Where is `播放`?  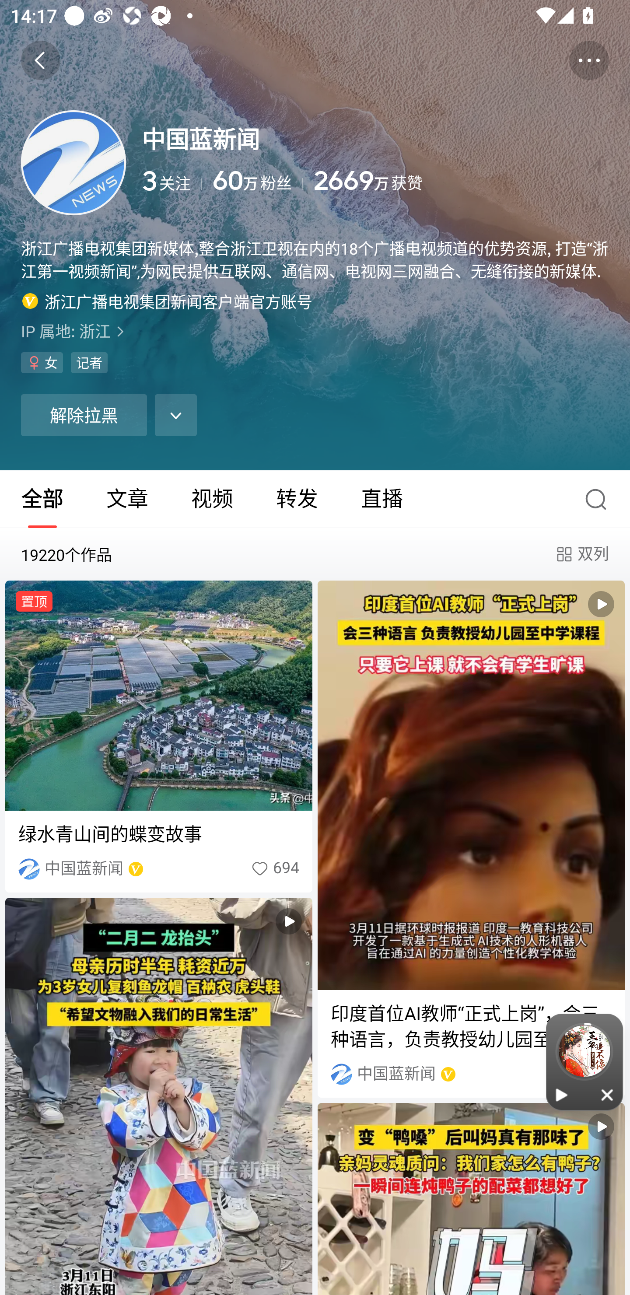
播放 is located at coordinates (562, 1095).